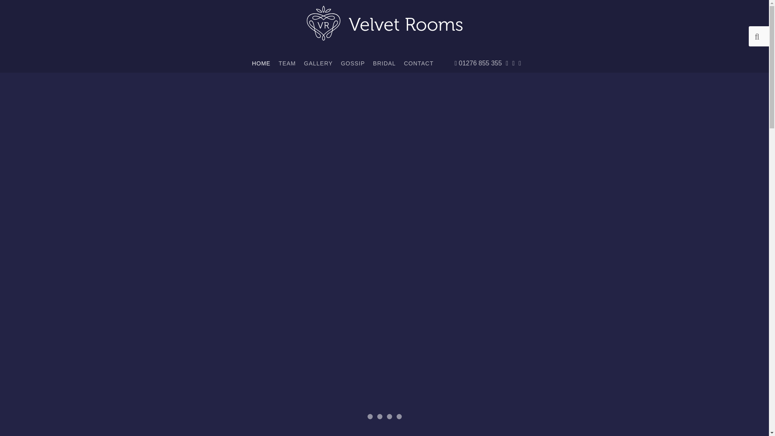 The image size is (775, 436). Describe the element at coordinates (478, 63) in the screenshot. I see `01276 855 355` at that location.